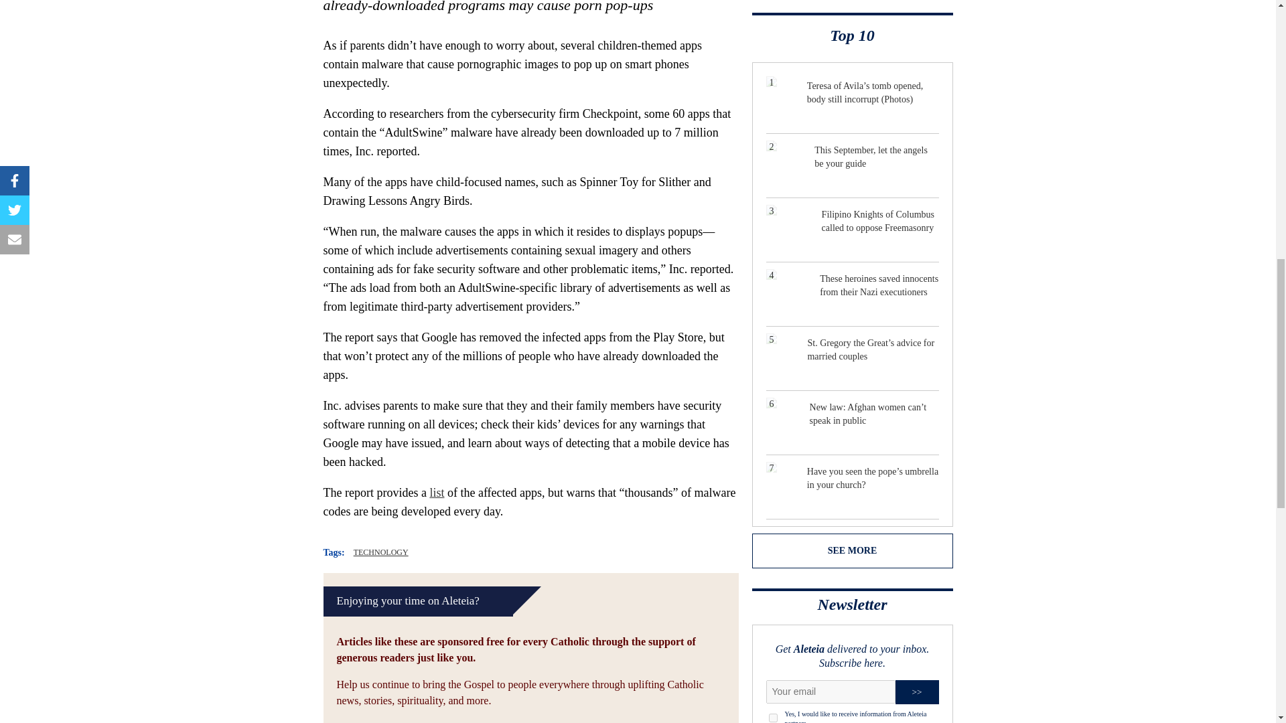 This screenshot has width=1286, height=723. What do you see at coordinates (380, 552) in the screenshot?
I see `TECHNOLOGY` at bounding box center [380, 552].